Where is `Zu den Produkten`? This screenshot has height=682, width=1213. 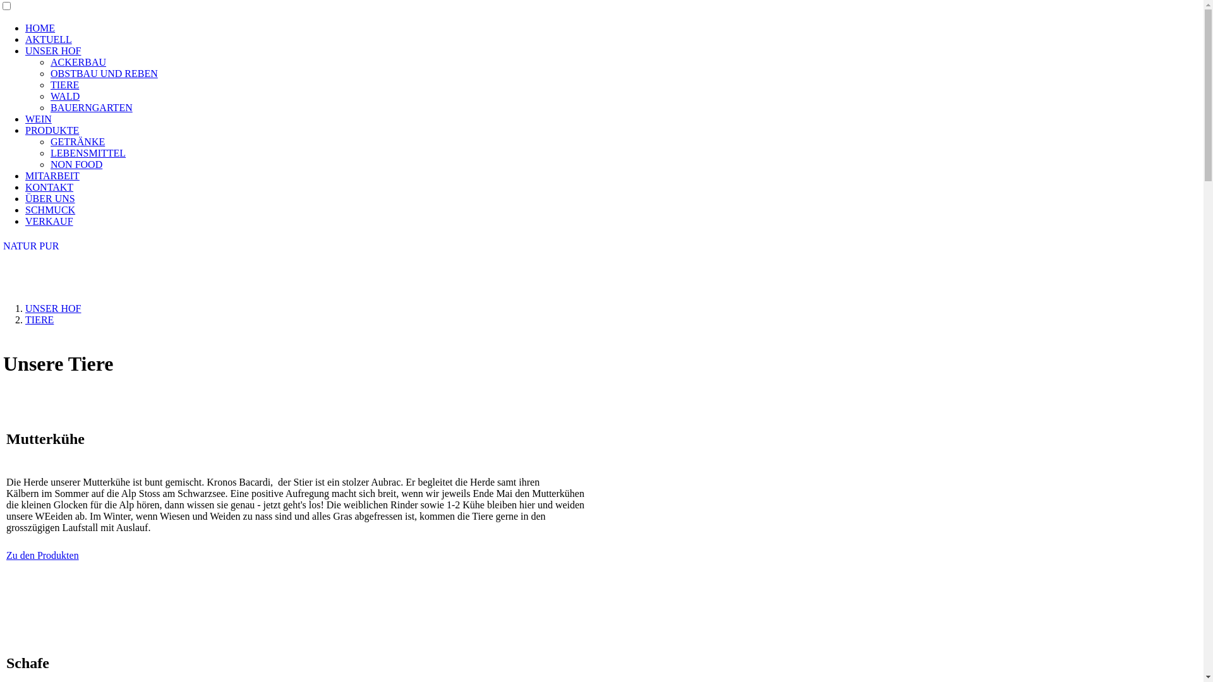 Zu den Produkten is located at coordinates (43, 556).